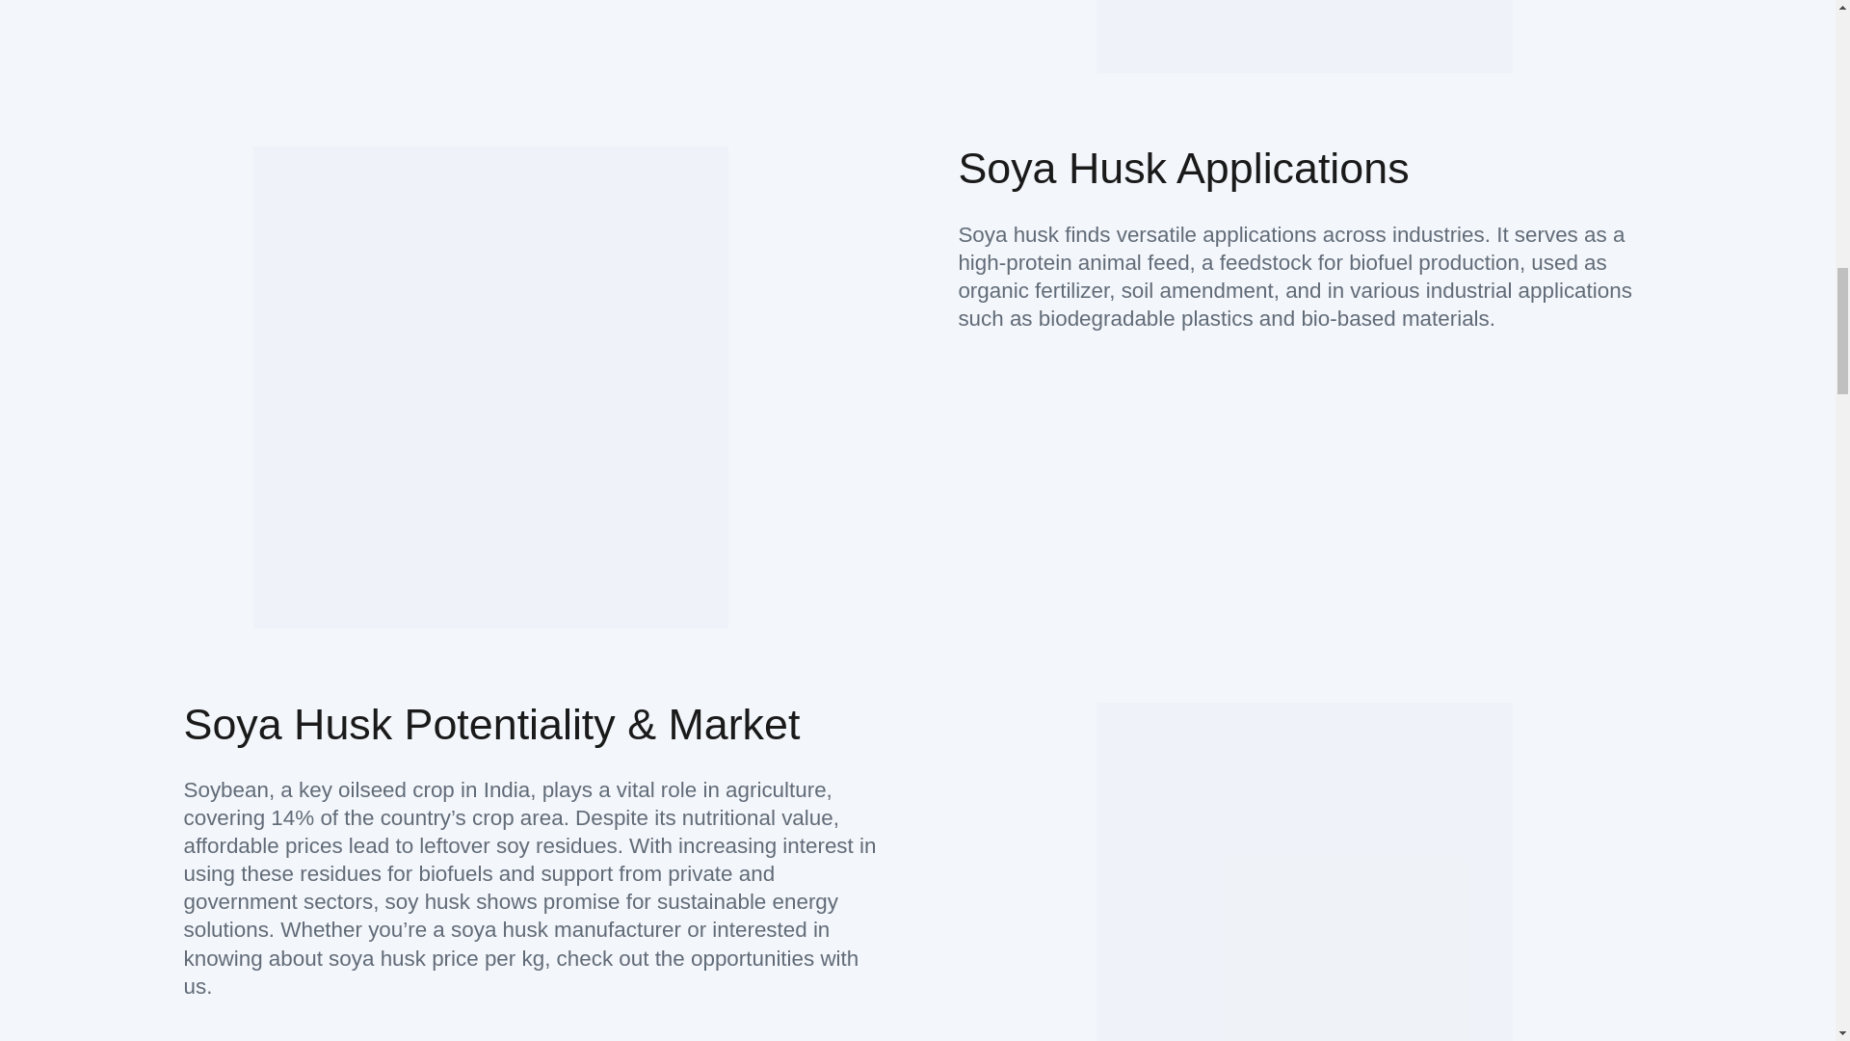  Describe the element at coordinates (1305, 871) in the screenshot. I see `soya-husk-potentiality-and-market` at that location.